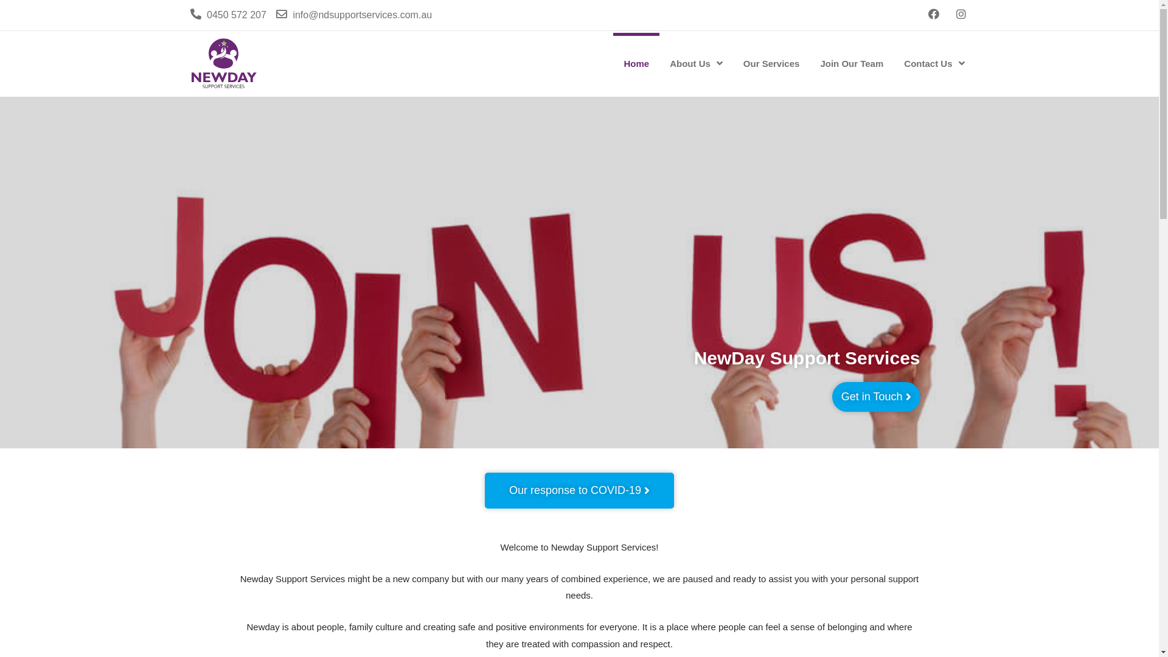  I want to click on Our Services, so click(771, 63).